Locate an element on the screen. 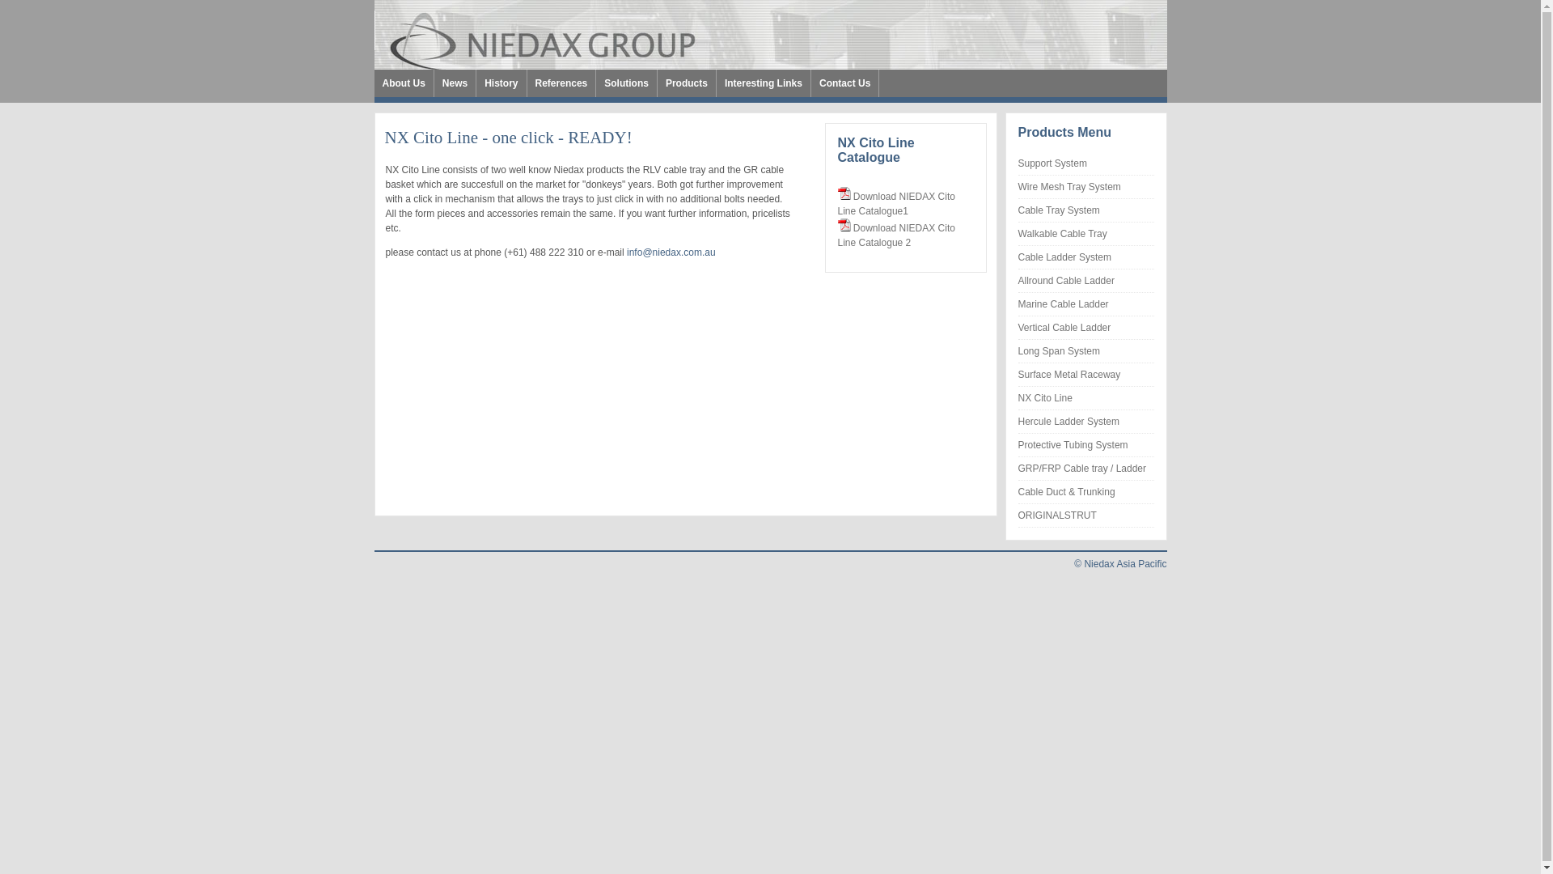 This screenshot has width=1553, height=874. Support System is located at coordinates (1052, 163).